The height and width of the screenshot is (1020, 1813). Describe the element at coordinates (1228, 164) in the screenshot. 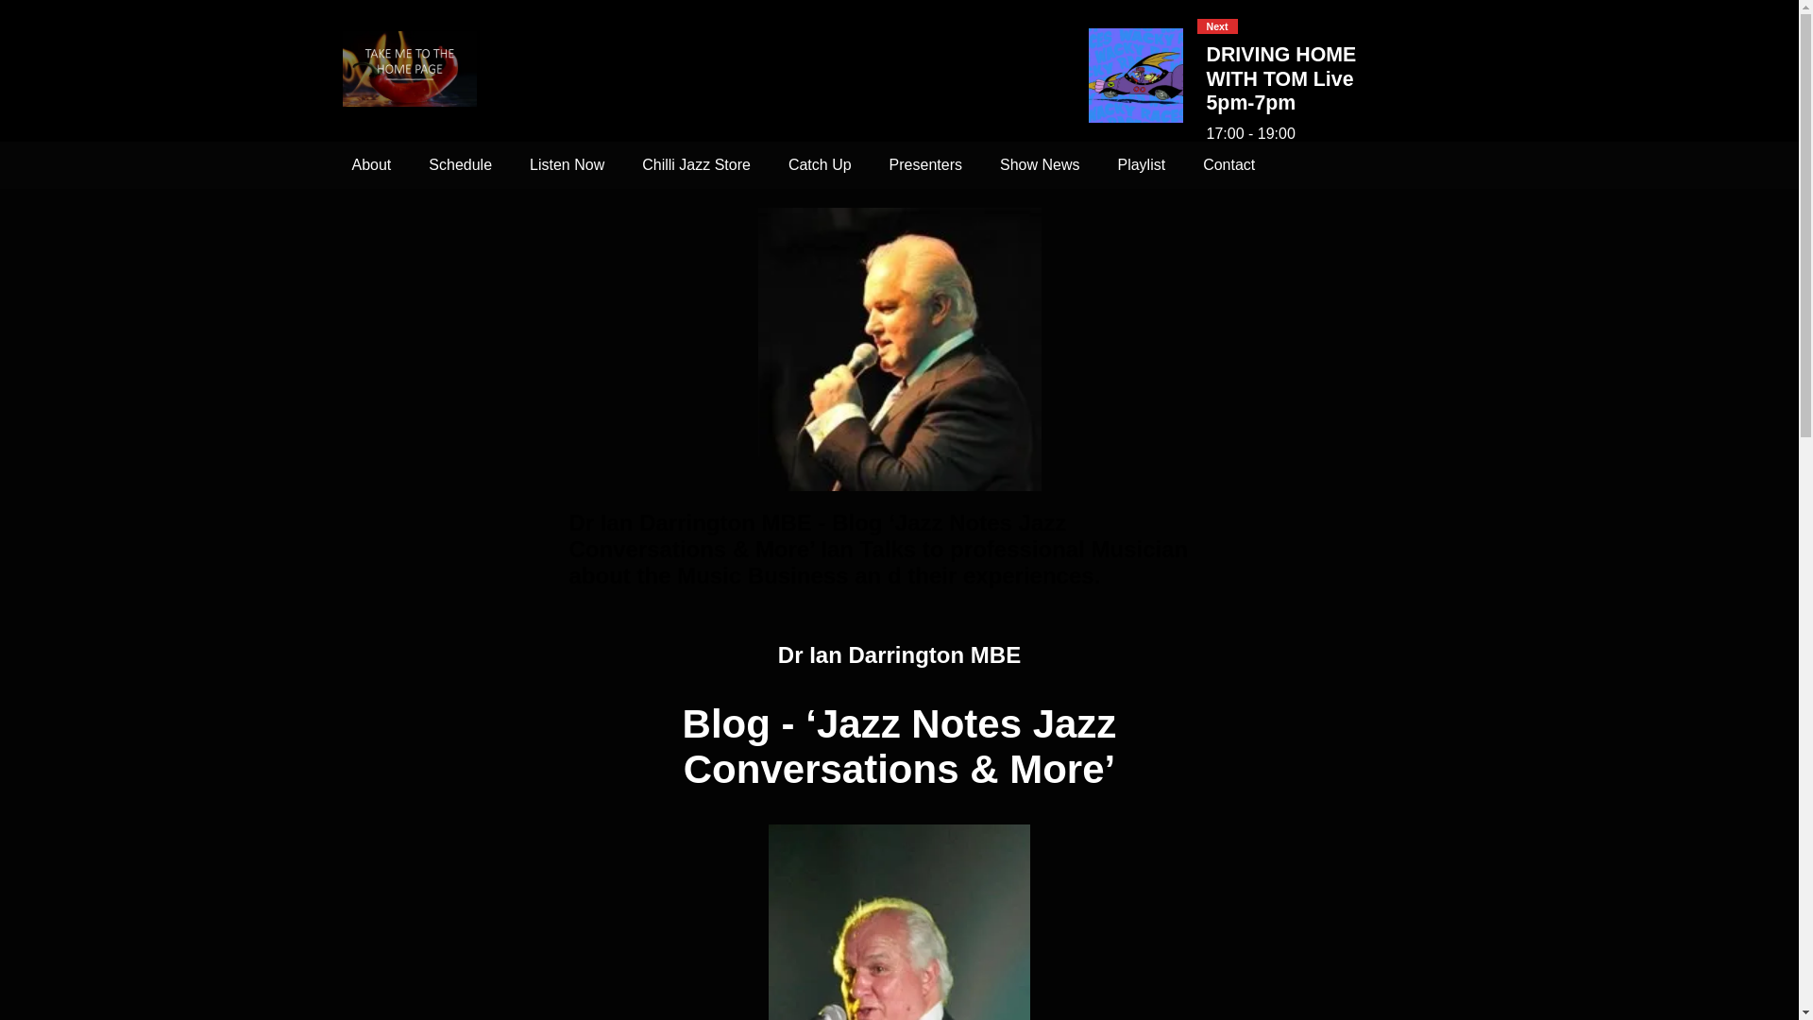

I see `Contact` at that location.